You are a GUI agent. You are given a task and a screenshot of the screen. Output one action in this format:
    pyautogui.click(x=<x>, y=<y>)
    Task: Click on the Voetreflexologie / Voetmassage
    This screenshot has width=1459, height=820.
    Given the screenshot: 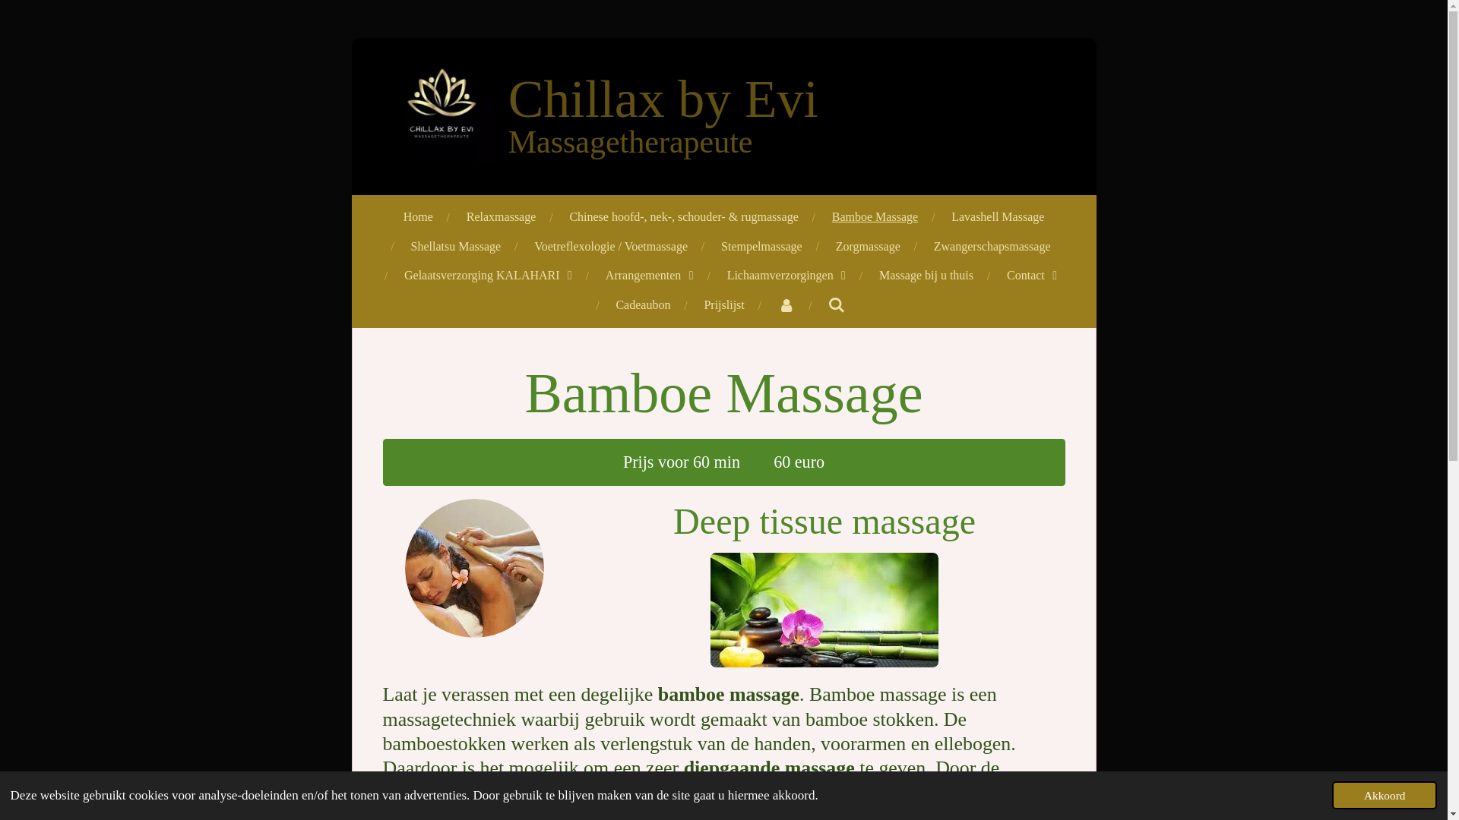 What is the action you would take?
    pyautogui.click(x=611, y=248)
    